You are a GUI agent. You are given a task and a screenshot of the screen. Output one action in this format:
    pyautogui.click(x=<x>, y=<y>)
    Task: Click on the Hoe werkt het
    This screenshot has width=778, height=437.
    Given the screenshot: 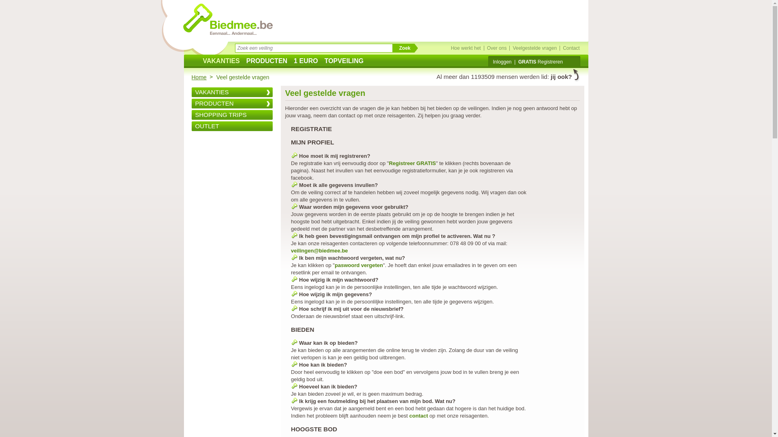 What is the action you would take?
    pyautogui.click(x=466, y=48)
    